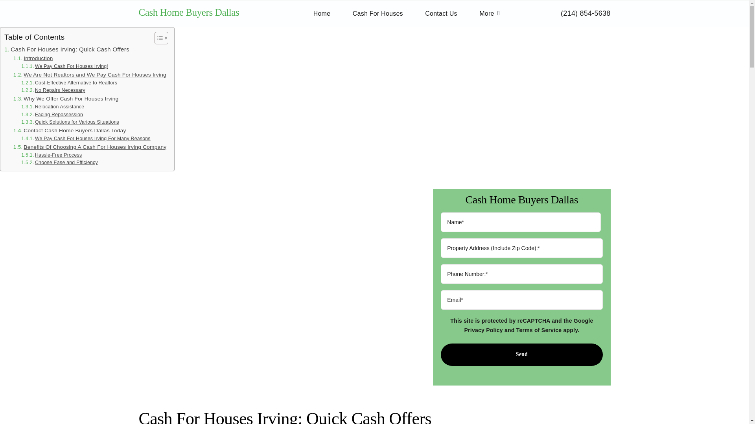 The width and height of the screenshot is (755, 424). What do you see at coordinates (86, 139) in the screenshot?
I see `We Pay Cash For Houses Irving For Many Reasons` at bounding box center [86, 139].